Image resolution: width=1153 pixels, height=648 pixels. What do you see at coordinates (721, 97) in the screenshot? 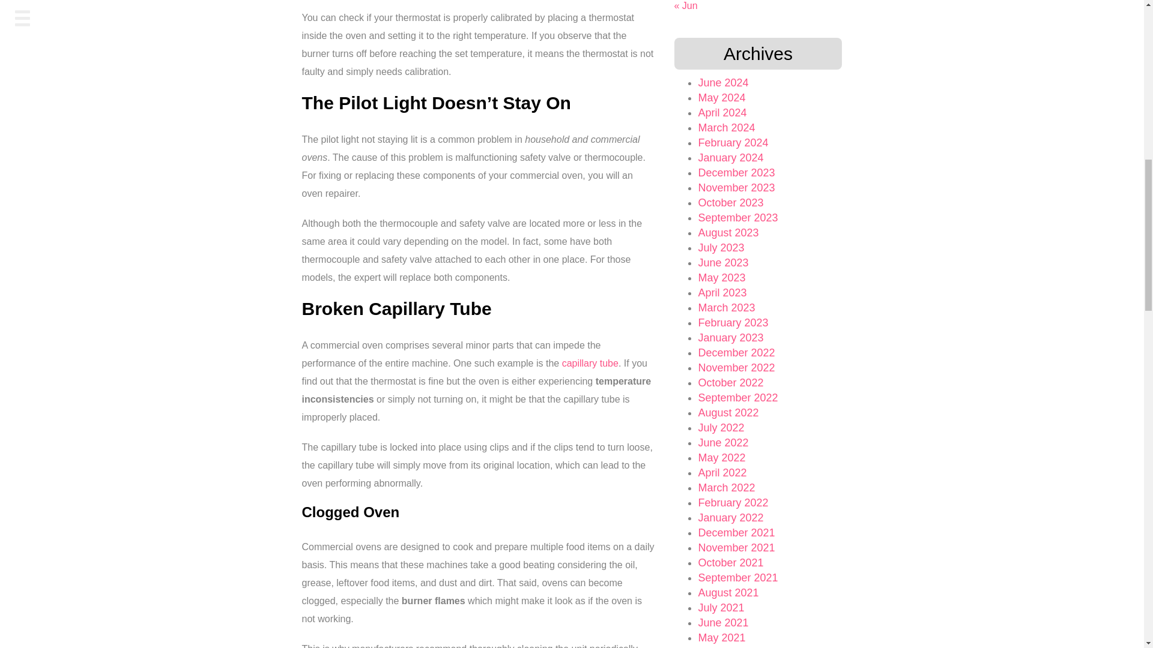
I see `May 2024` at bounding box center [721, 97].